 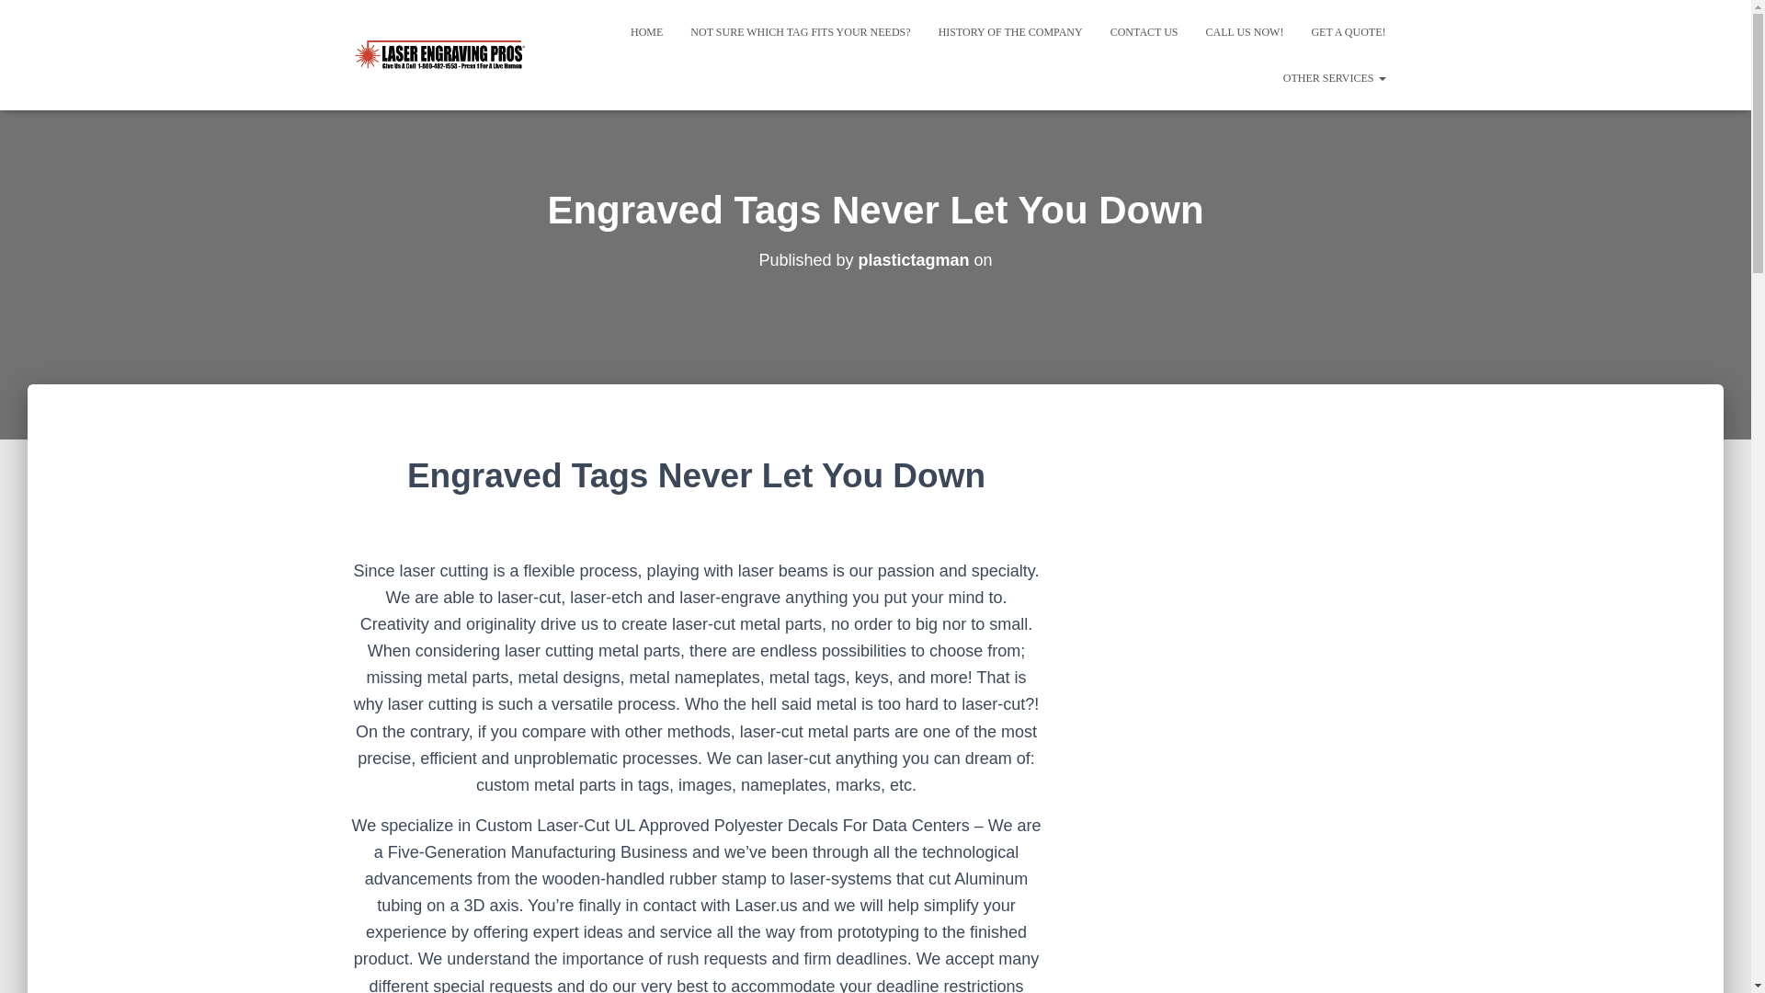 I want to click on Get a Quote!, so click(x=1348, y=31).